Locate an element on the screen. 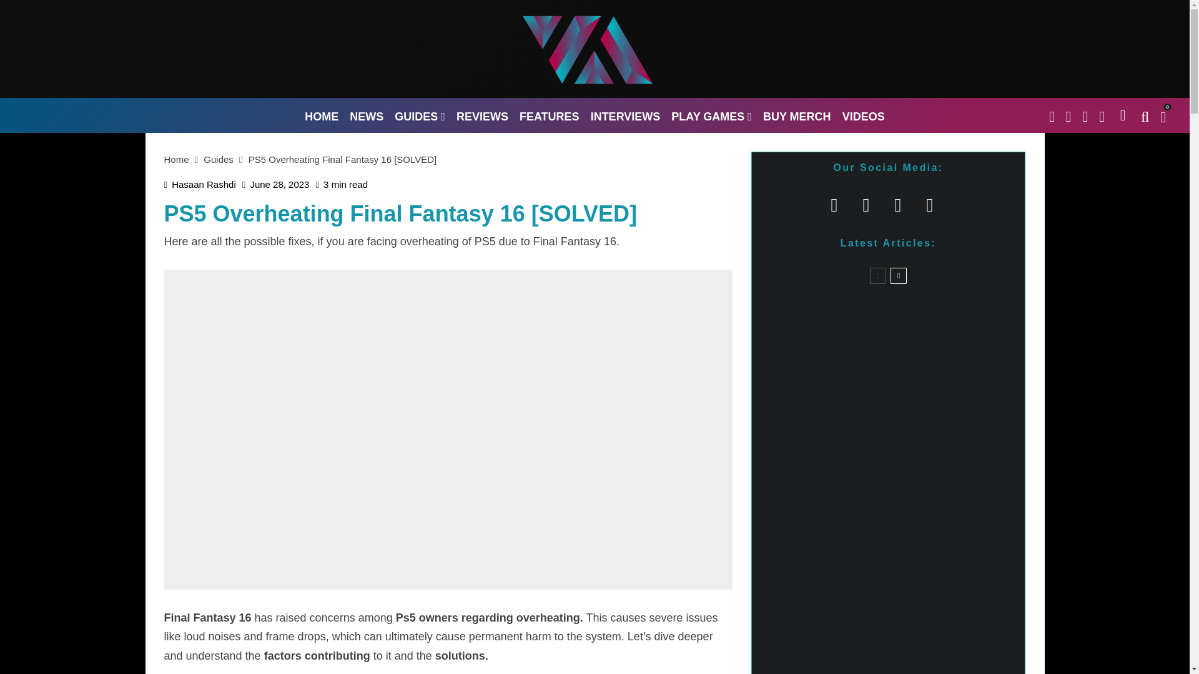 The width and height of the screenshot is (1199, 674). FEATURES is located at coordinates (550, 115).